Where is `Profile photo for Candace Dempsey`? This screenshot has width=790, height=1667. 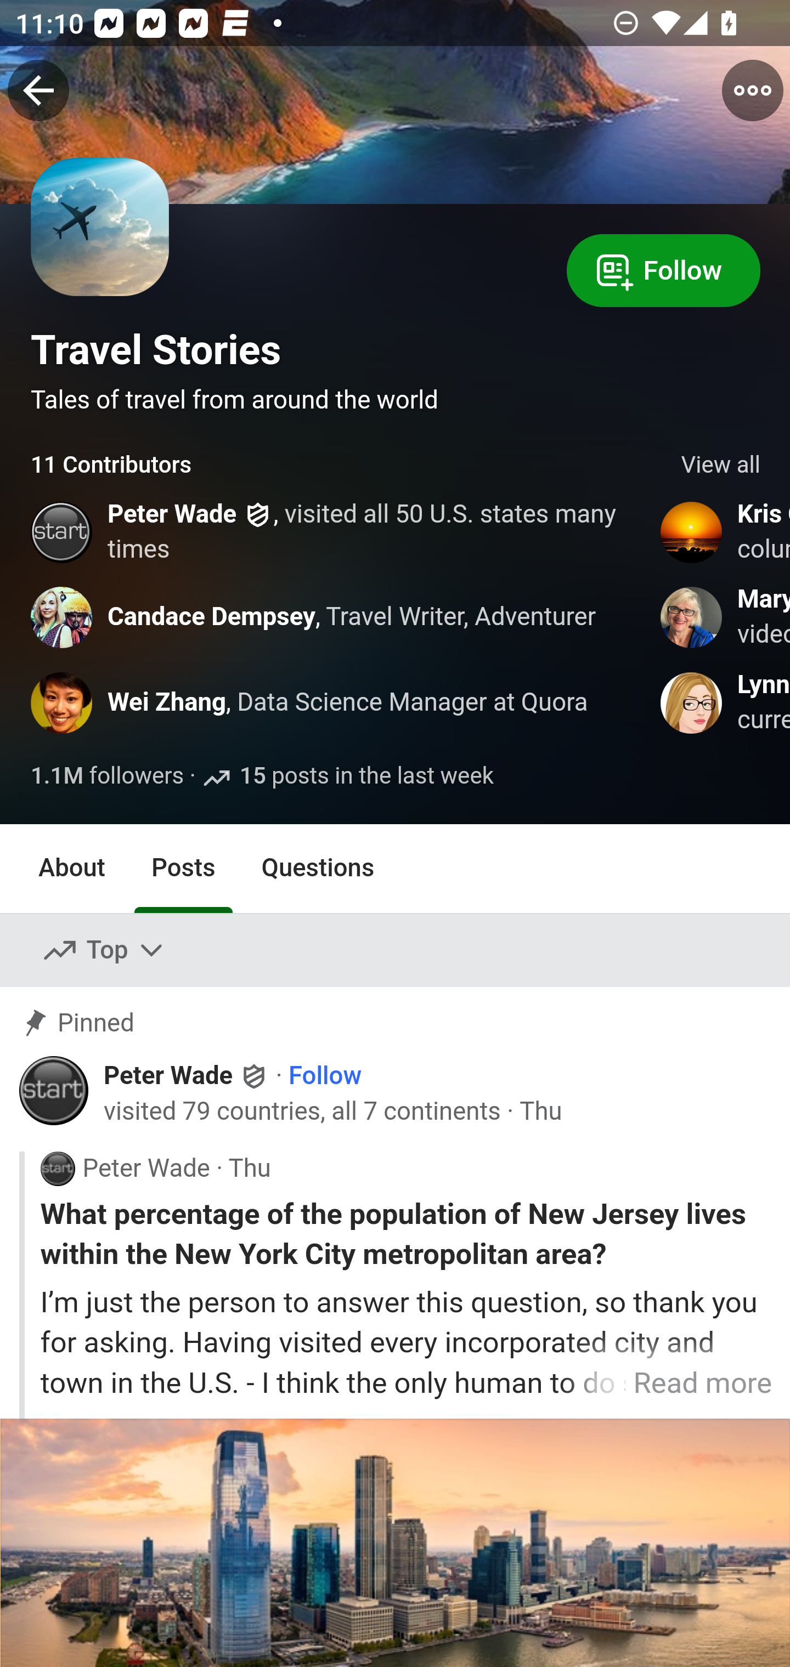 Profile photo for Candace Dempsey is located at coordinates (63, 616).